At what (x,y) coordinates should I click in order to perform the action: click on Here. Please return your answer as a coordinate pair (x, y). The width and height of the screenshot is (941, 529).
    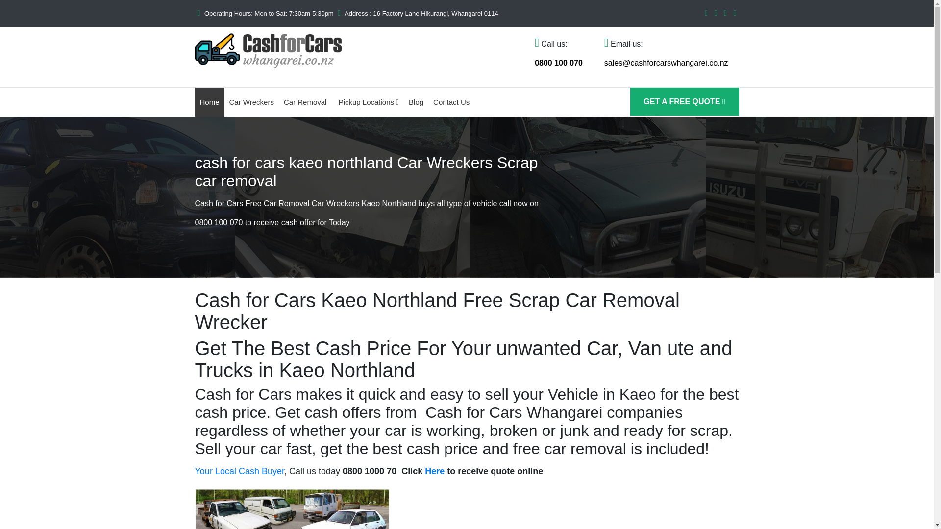
    Looking at the image, I should click on (434, 471).